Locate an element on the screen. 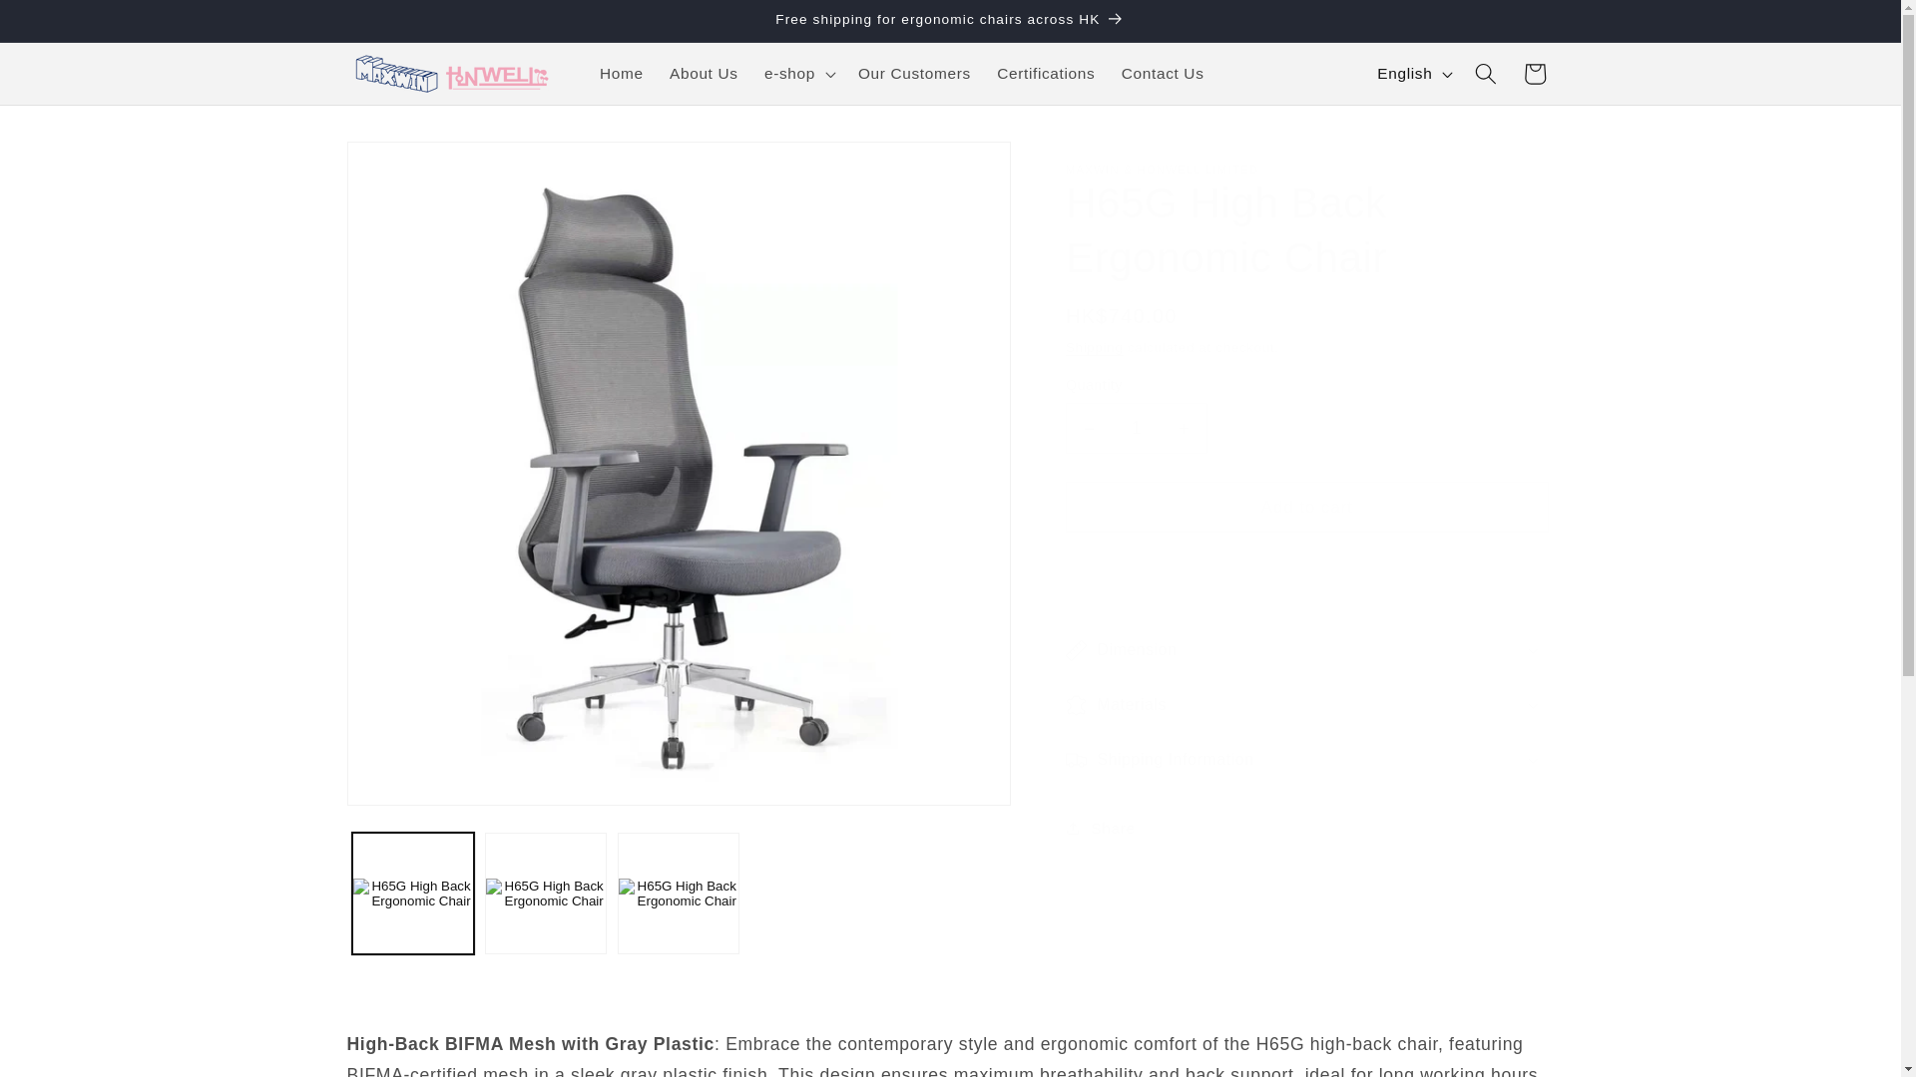 This screenshot has width=1916, height=1077. Skip to content is located at coordinates (66, 25).